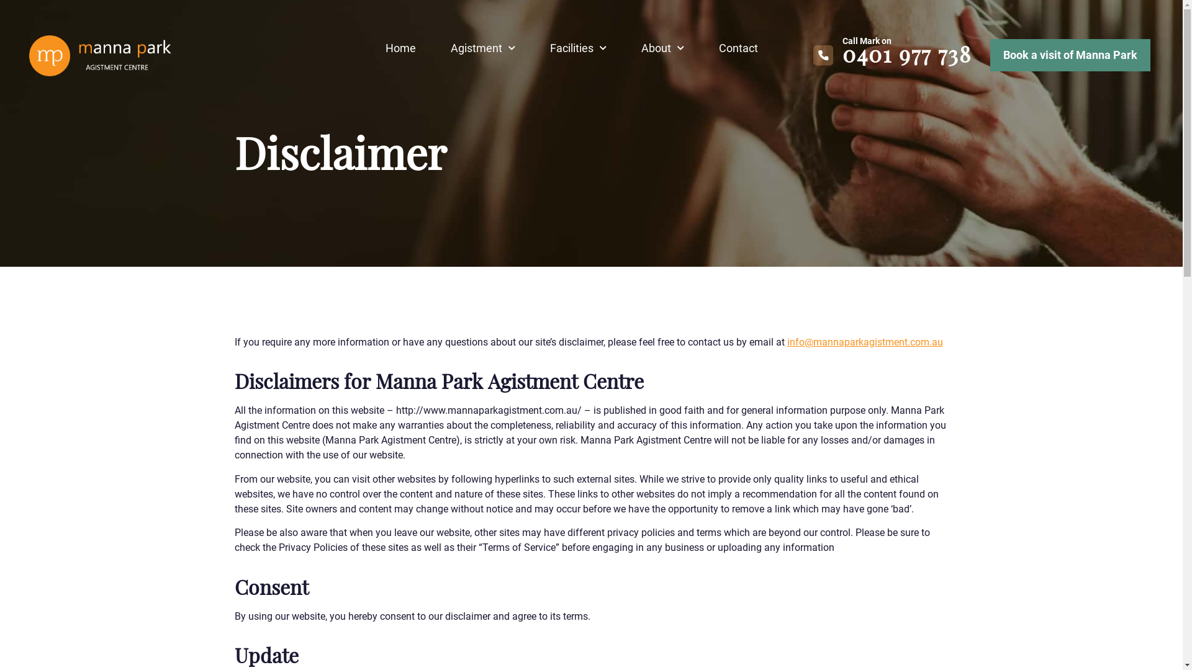 This screenshot has width=1192, height=670. Describe the element at coordinates (907, 53) in the screenshot. I see `0401 977 738` at that location.